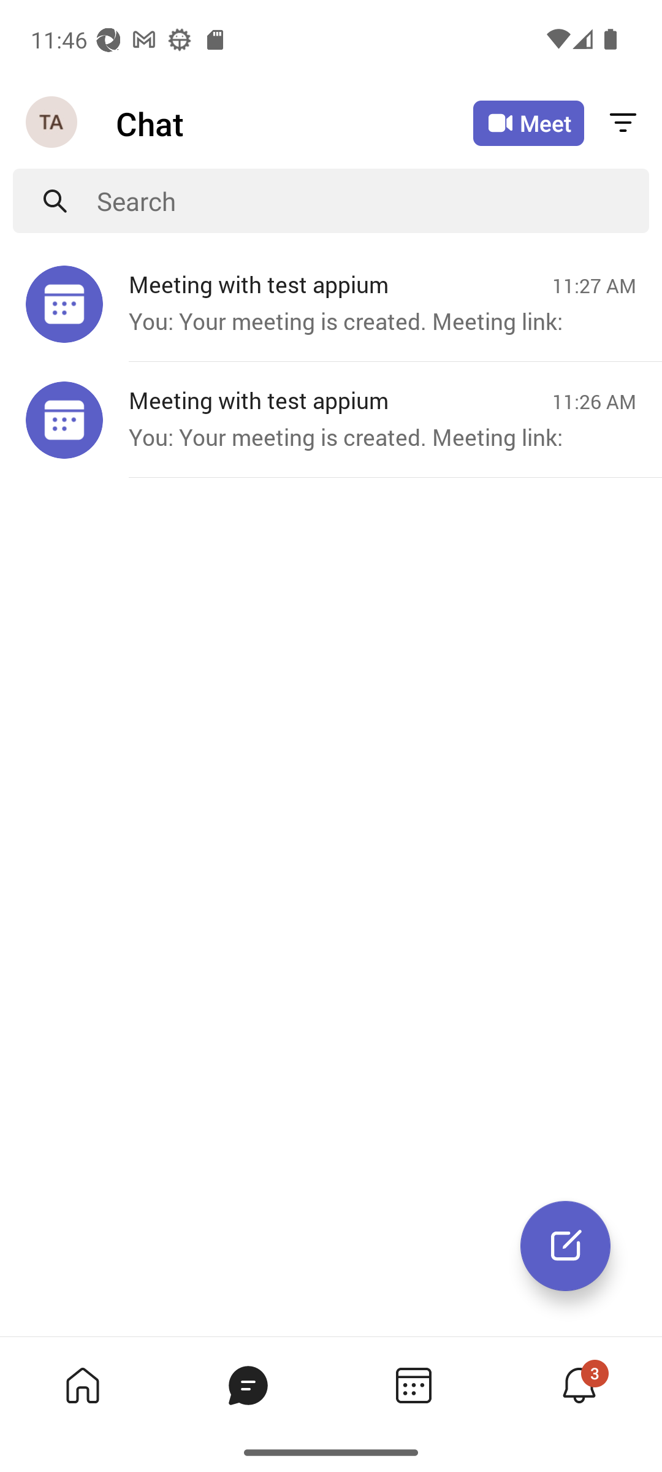  Describe the element at coordinates (528, 123) in the screenshot. I see `Meet Meet now or join with an ID` at that location.